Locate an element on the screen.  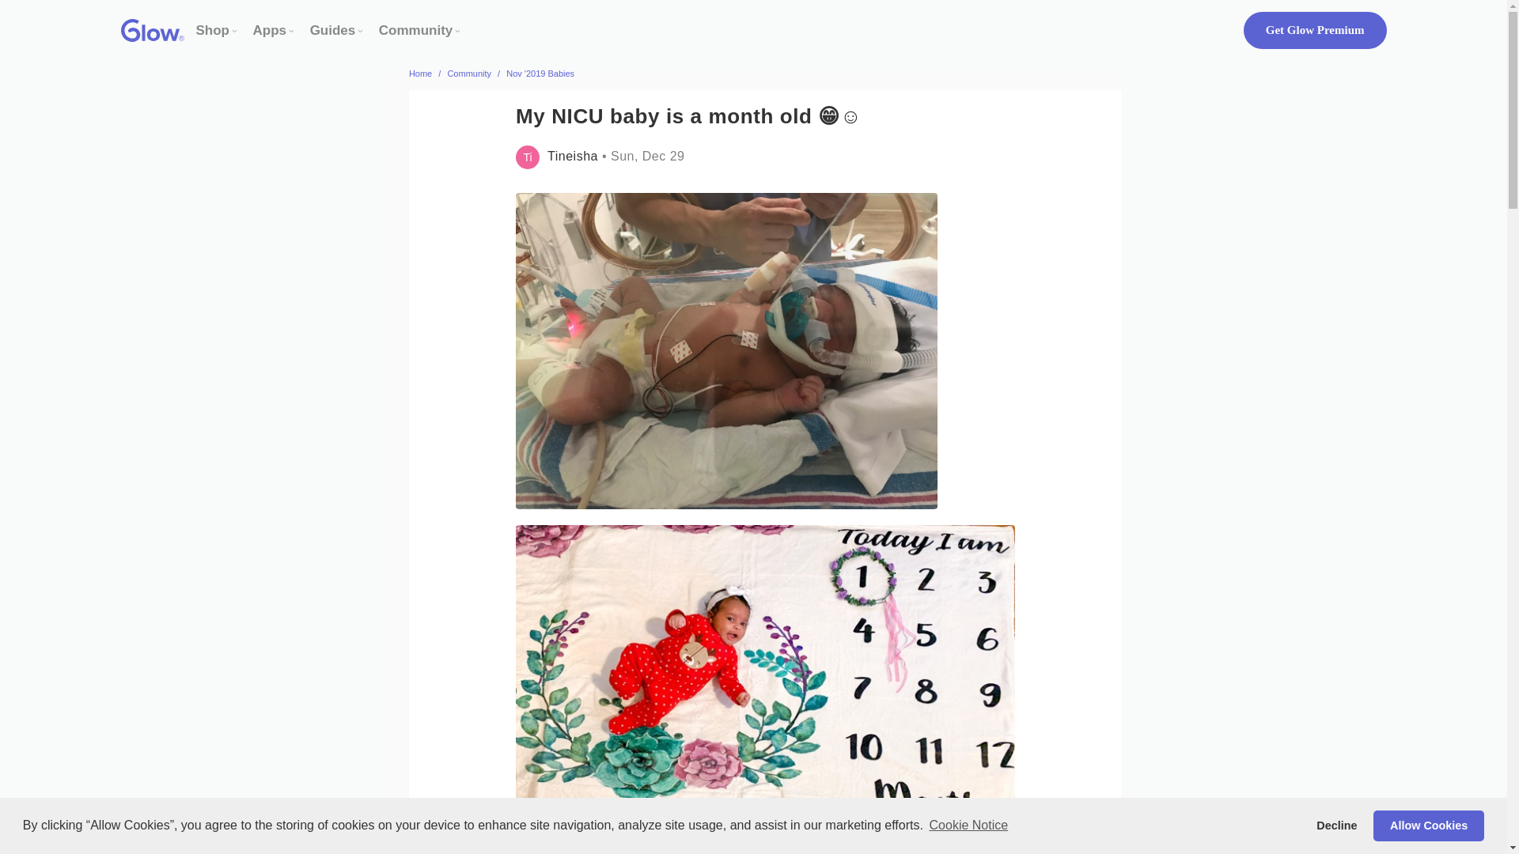
Glow Community is located at coordinates (415, 30).